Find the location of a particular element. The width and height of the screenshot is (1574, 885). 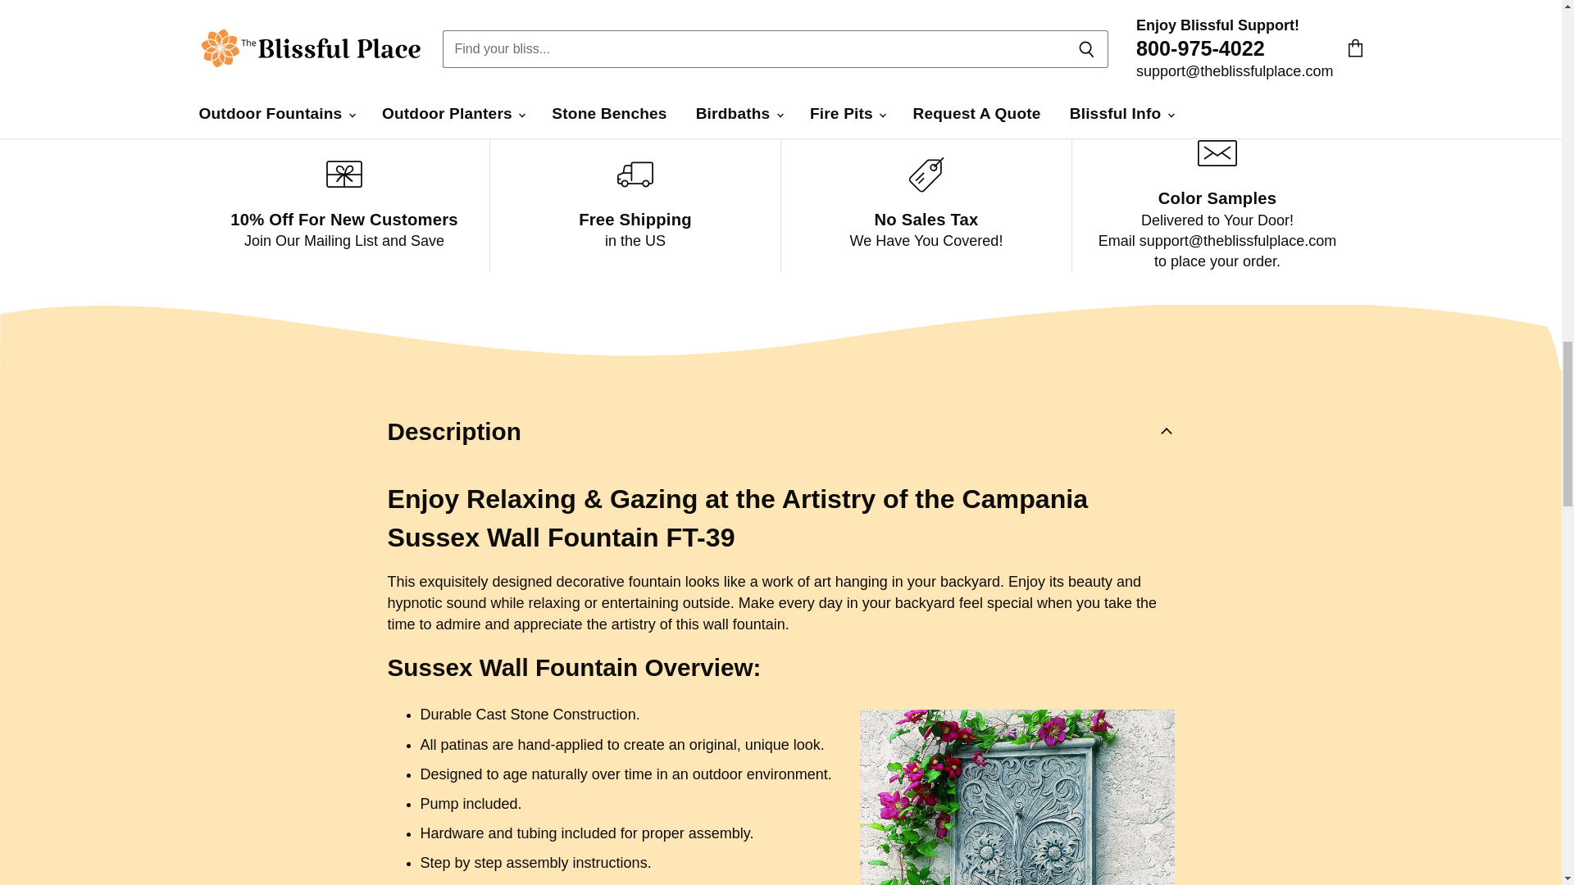

Envelope icon is located at coordinates (1217, 152).